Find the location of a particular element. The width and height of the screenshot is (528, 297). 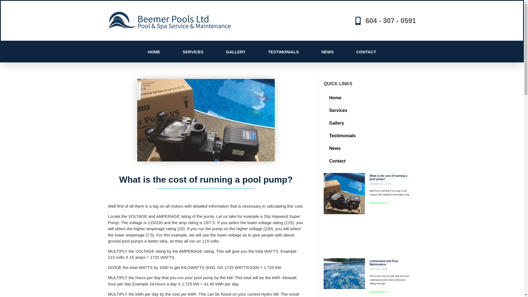

Services is located at coordinates (369, 111).